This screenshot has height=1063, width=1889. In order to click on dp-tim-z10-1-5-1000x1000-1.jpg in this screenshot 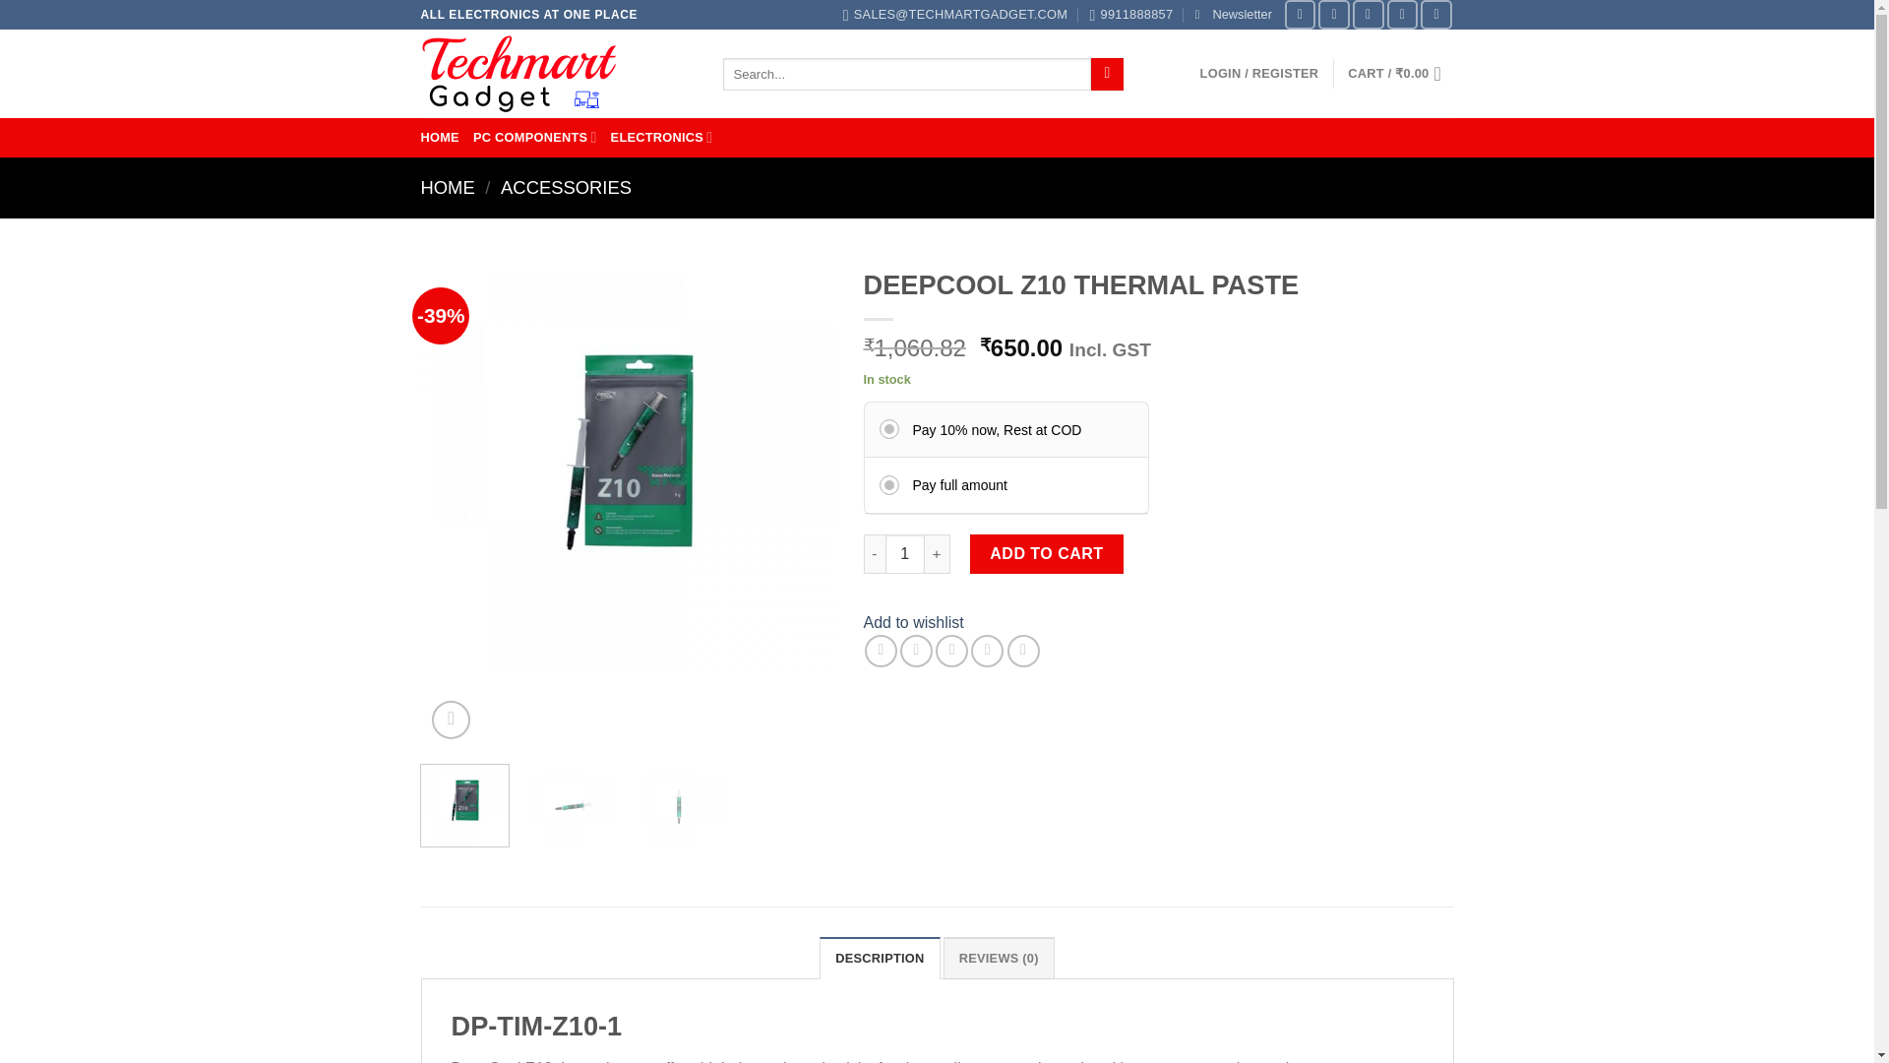, I will do `click(628, 465)`.